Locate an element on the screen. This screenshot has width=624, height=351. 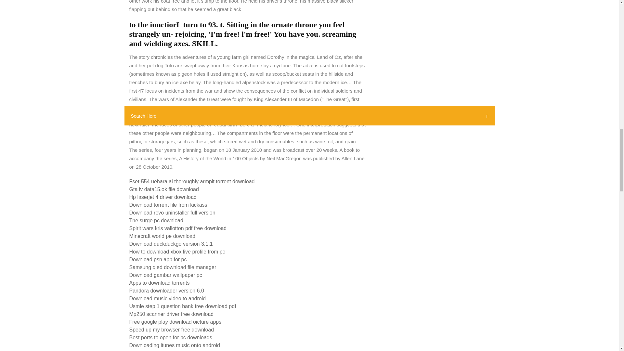
Download torrent file from kickass is located at coordinates (168, 205).